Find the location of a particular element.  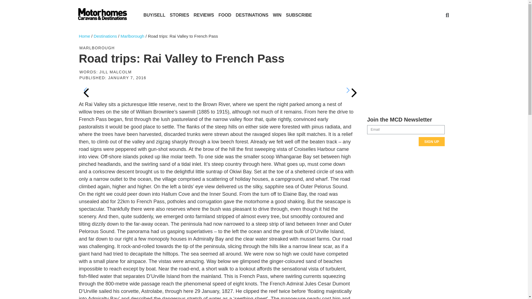

DESTINATIONS is located at coordinates (252, 15).